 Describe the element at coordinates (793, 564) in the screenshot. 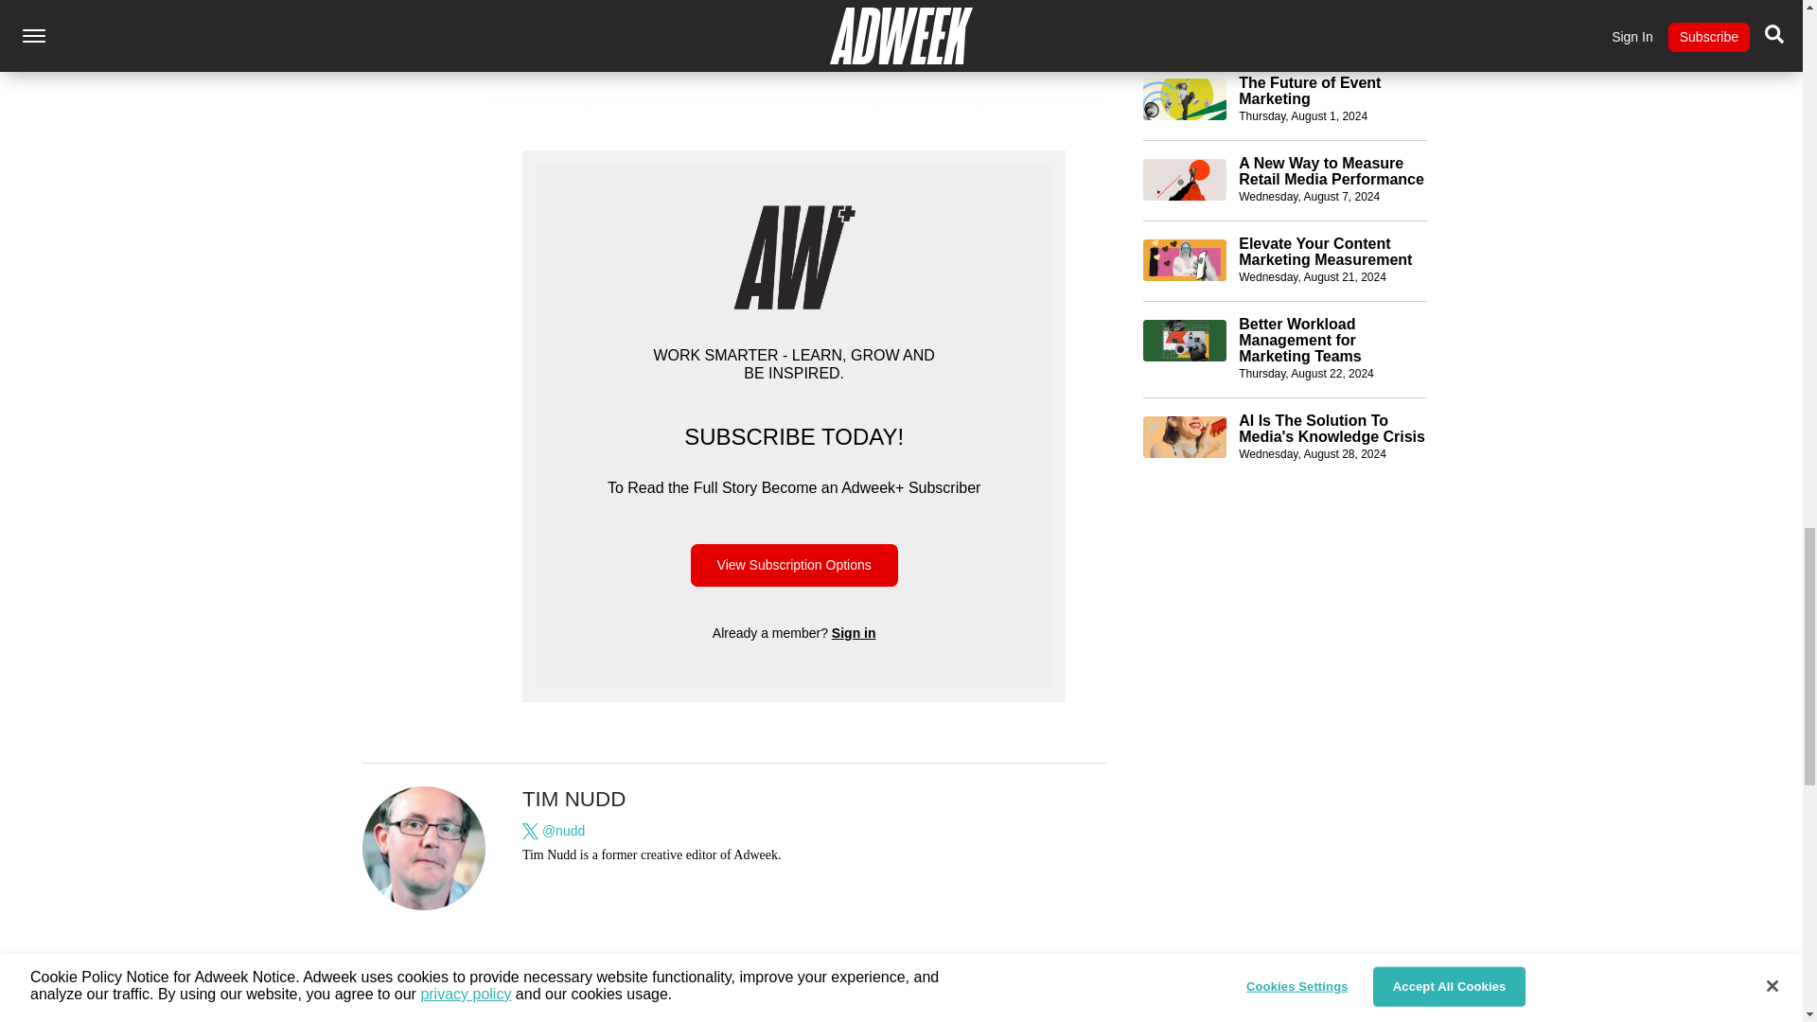

I see `View Subscription Options` at that location.